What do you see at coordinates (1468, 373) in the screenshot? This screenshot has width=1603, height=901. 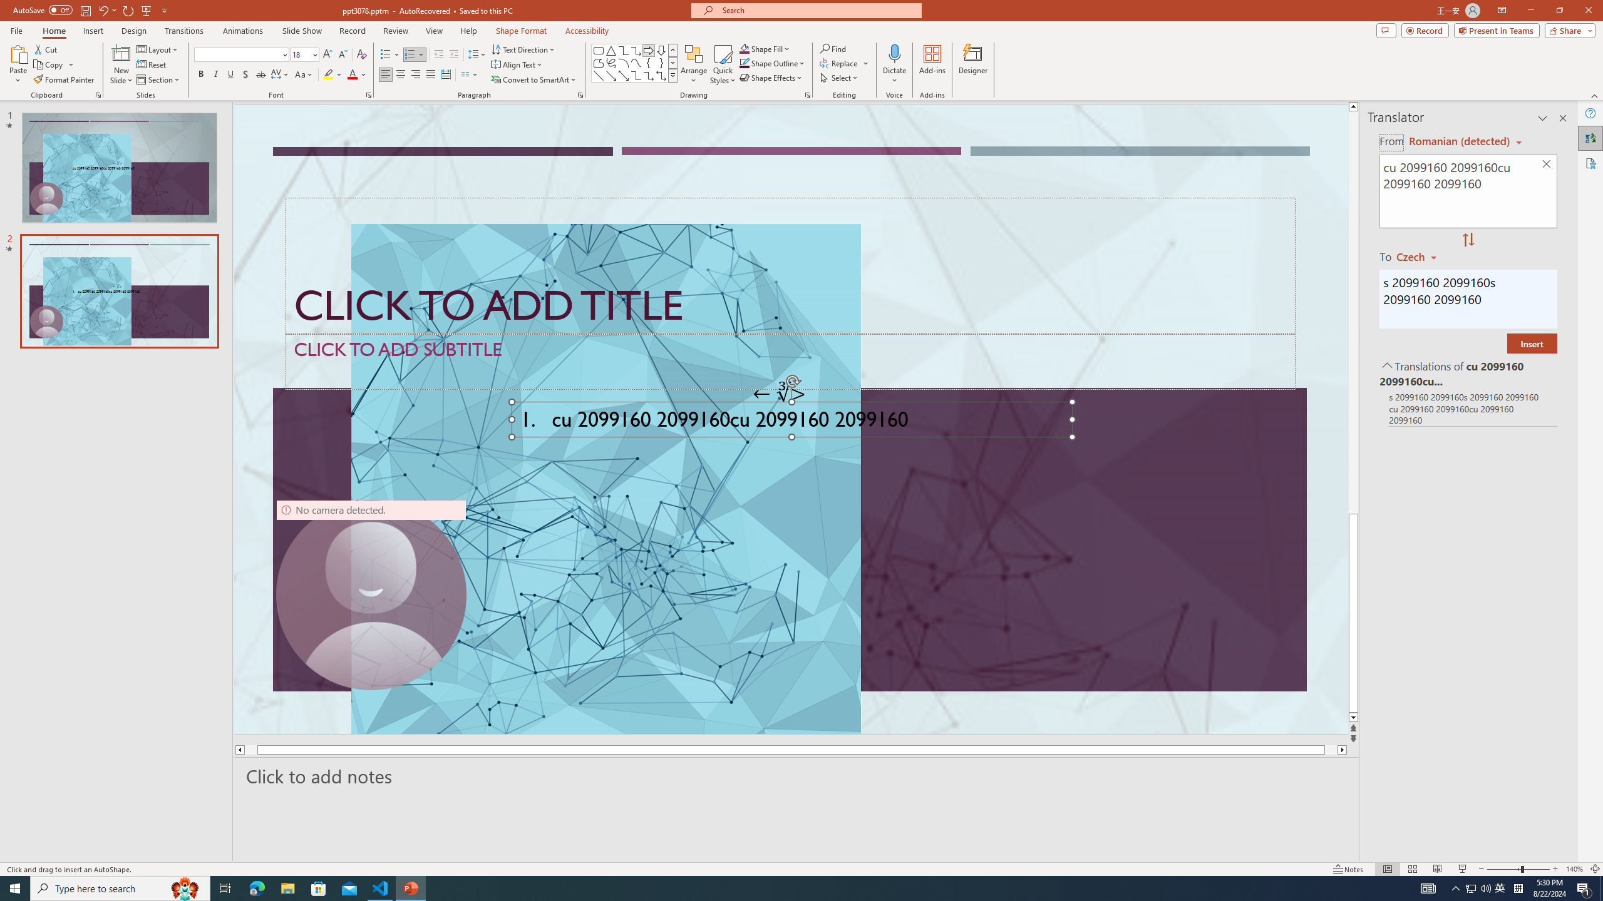 I see `Translations of cu 2099160 2099160cu 2099160 2099160` at bounding box center [1468, 373].